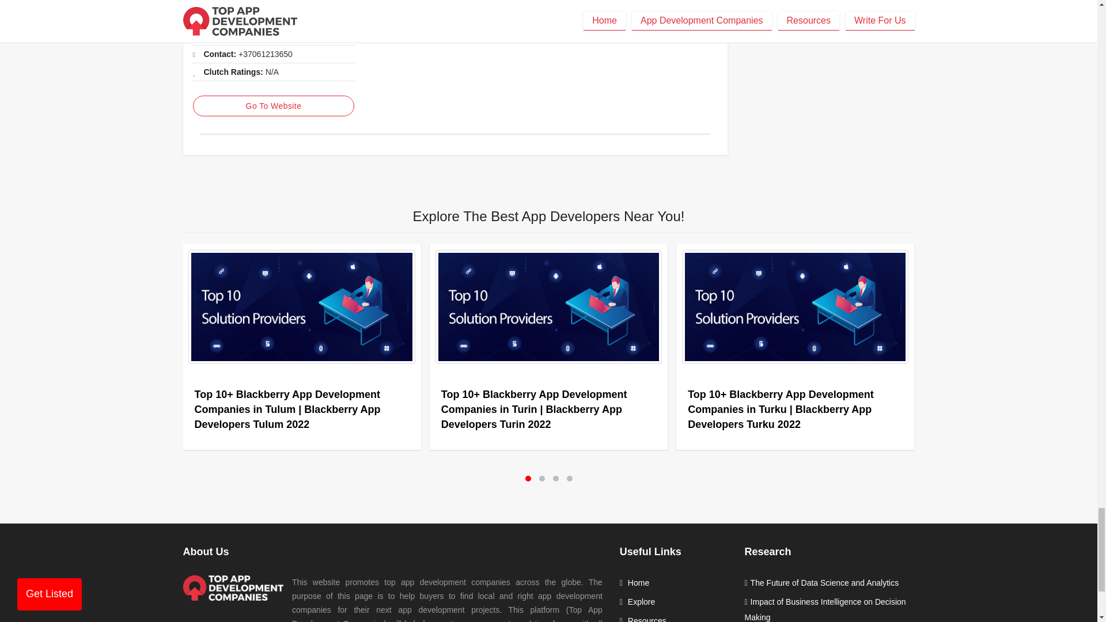  I want to click on Blackberry App development companies in turku, so click(795, 307).